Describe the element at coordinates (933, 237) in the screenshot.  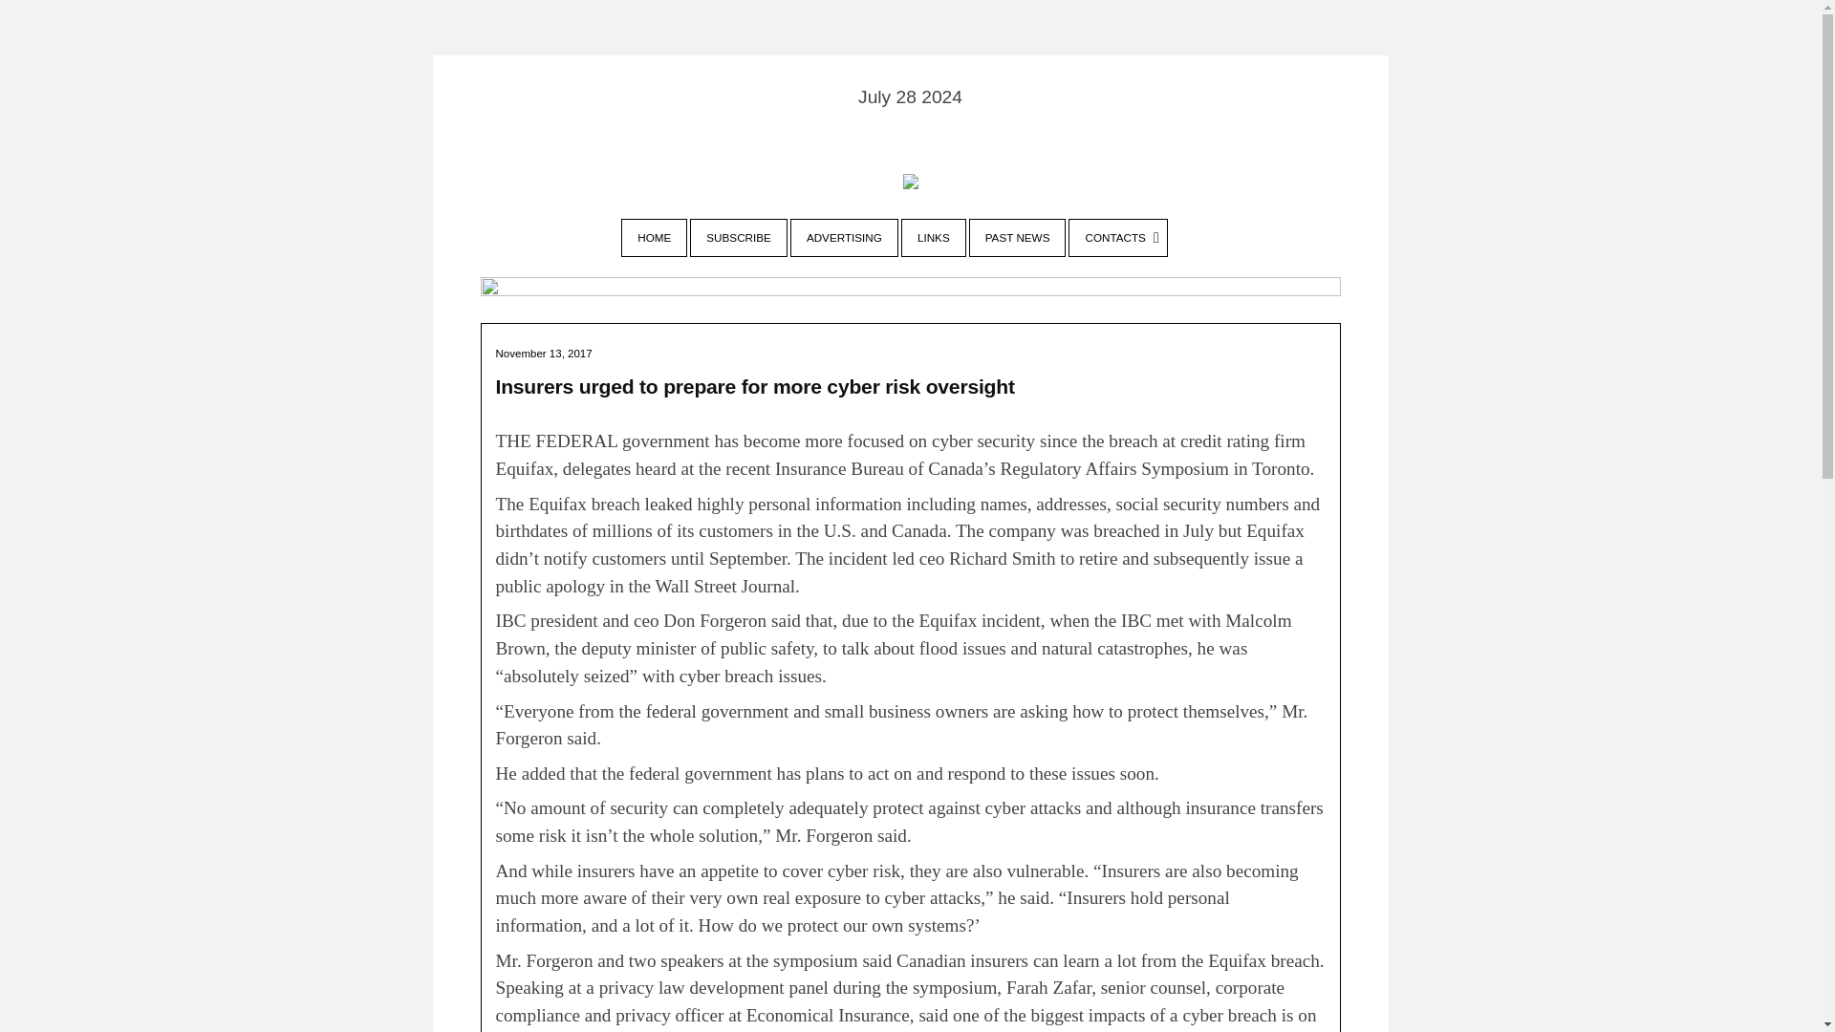
I see `LINKS` at that location.